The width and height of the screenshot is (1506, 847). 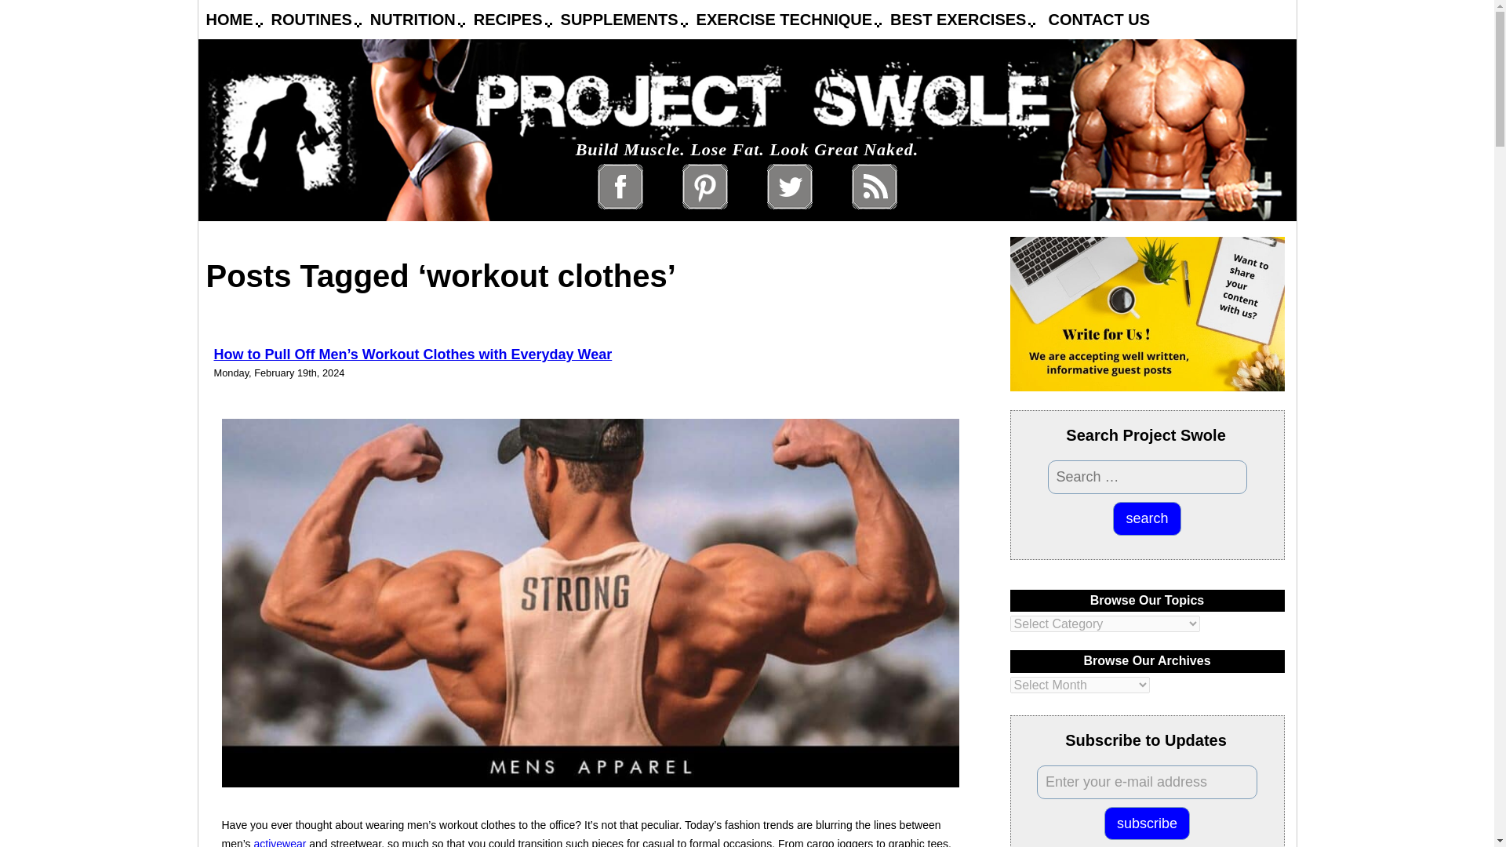 I want to click on ROUTINES, so click(x=311, y=19).